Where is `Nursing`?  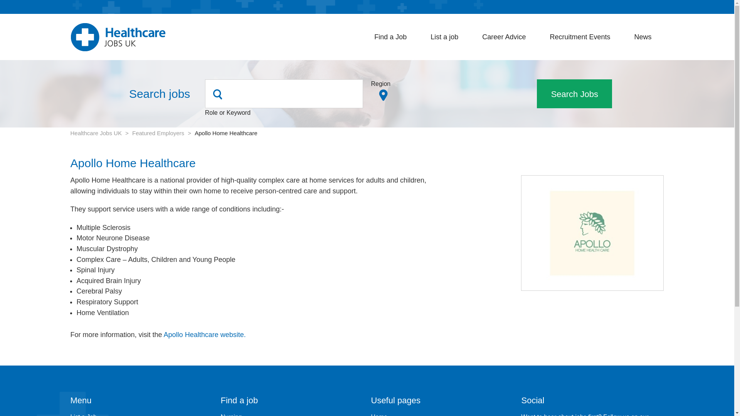 Nursing is located at coordinates (231, 414).